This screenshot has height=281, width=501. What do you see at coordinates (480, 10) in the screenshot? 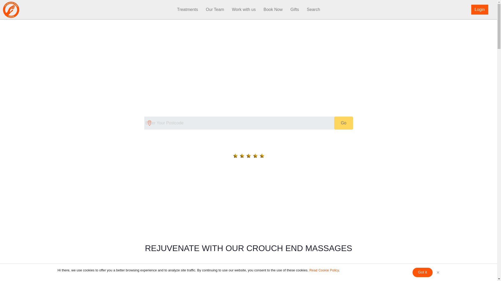
I see `Login` at bounding box center [480, 10].